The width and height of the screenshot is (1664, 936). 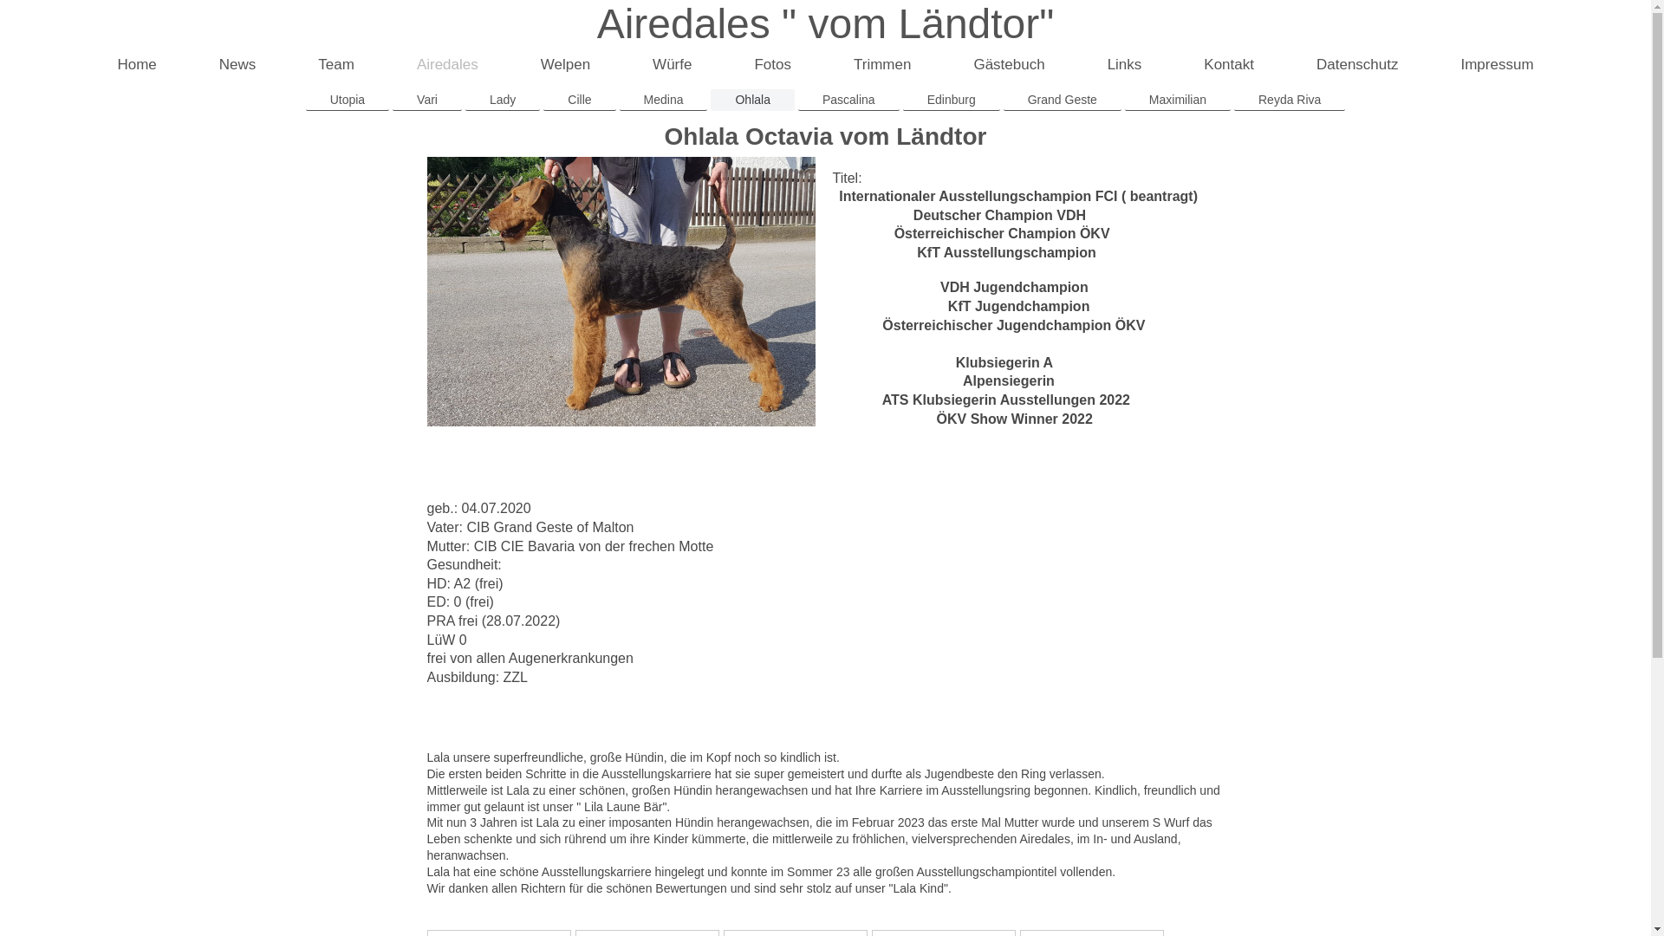 What do you see at coordinates (137, 66) in the screenshot?
I see `Home` at bounding box center [137, 66].